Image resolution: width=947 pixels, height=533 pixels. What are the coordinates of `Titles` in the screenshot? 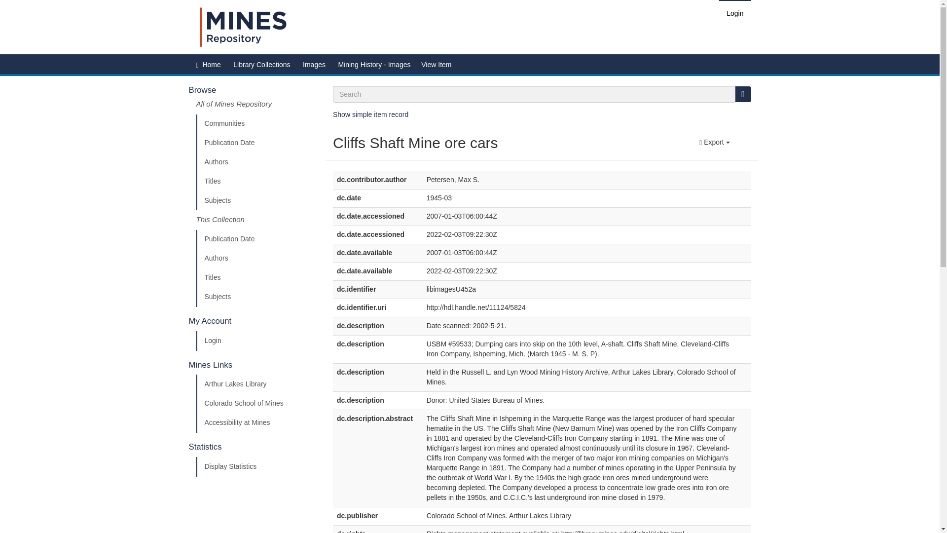 It's located at (257, 181).